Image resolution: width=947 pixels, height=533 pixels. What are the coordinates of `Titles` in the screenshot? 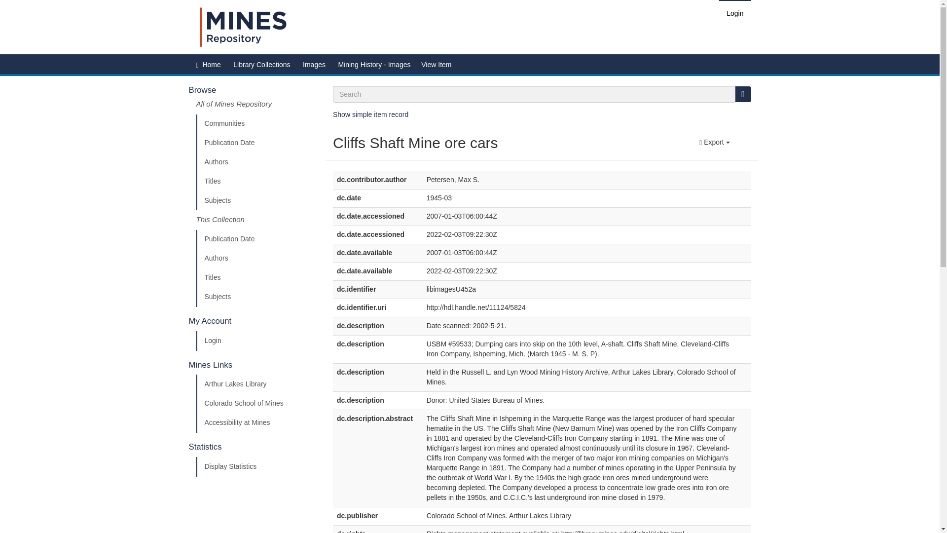 It's located at (257, 181).